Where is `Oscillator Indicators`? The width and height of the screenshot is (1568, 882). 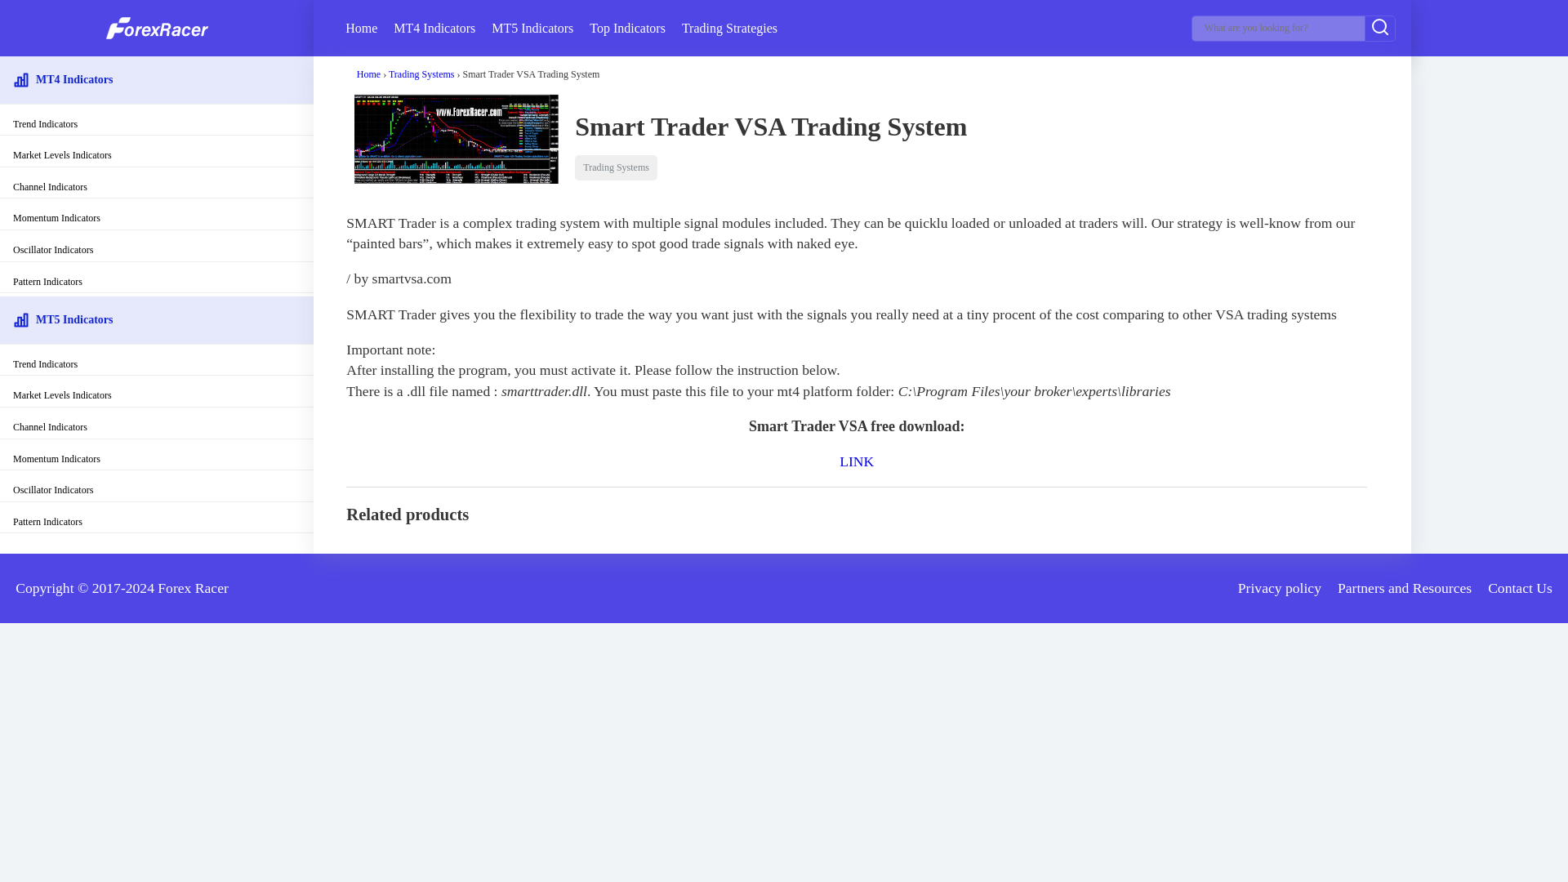 Oscillator Indicators is located at coordinates (157, 487).